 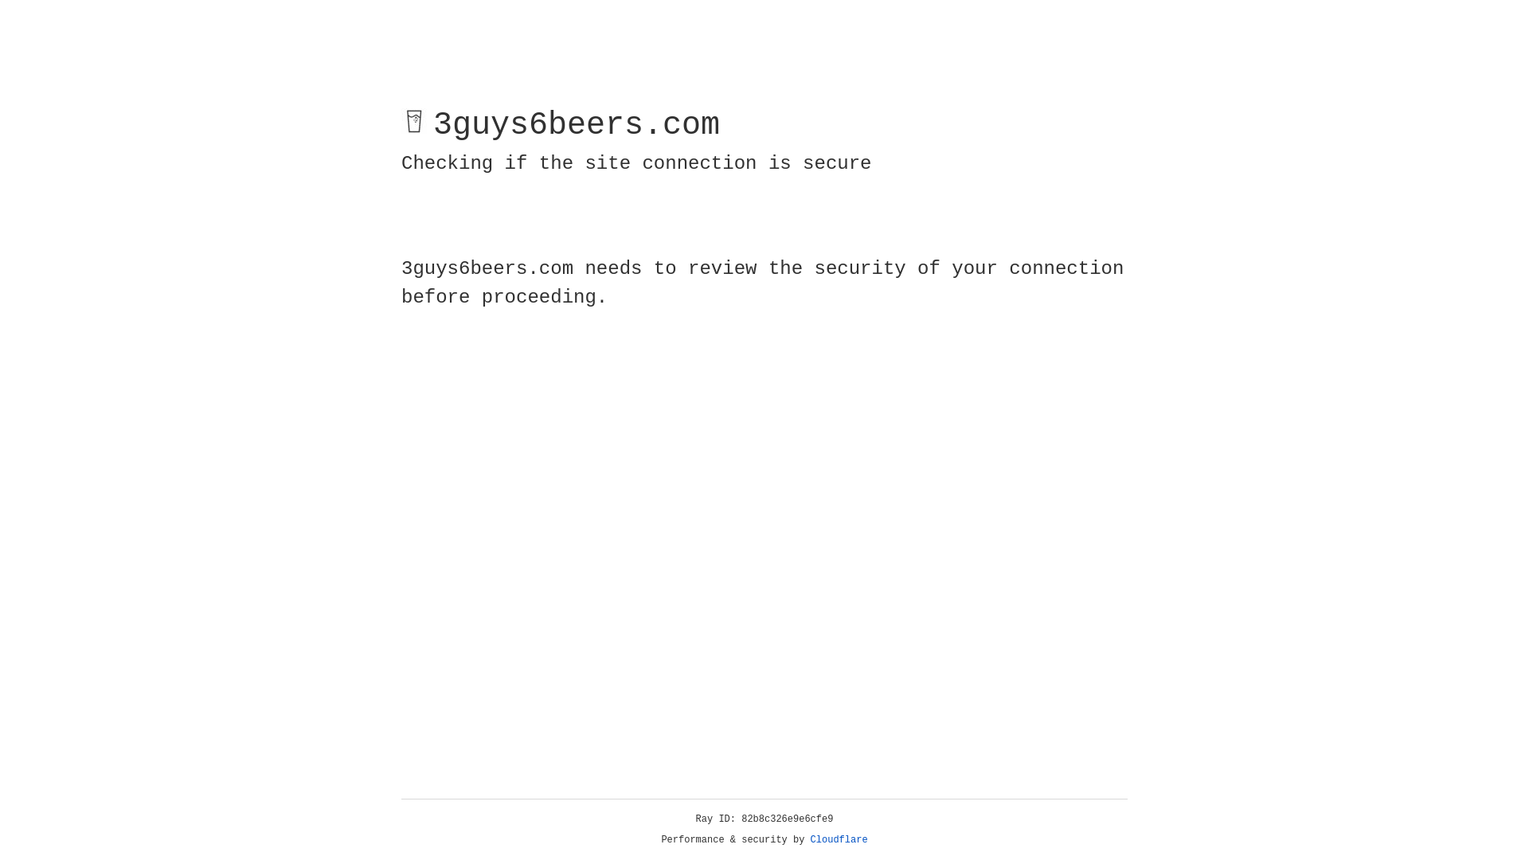 I want to click on Cloudflare, so click(x=839, y=840).